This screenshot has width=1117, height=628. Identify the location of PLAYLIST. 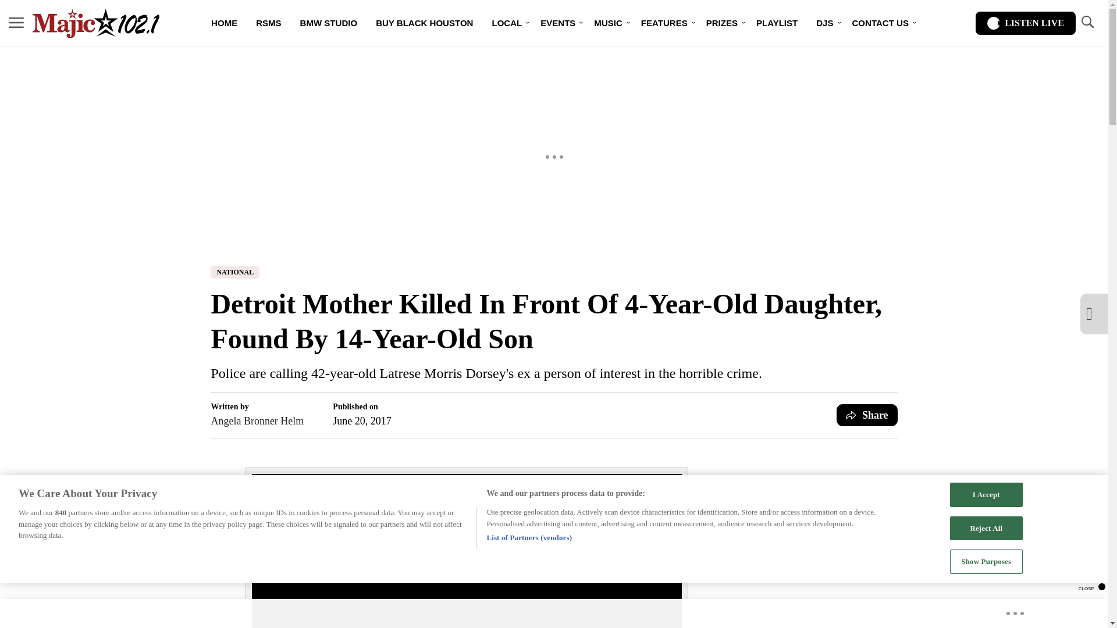
(777, 23).